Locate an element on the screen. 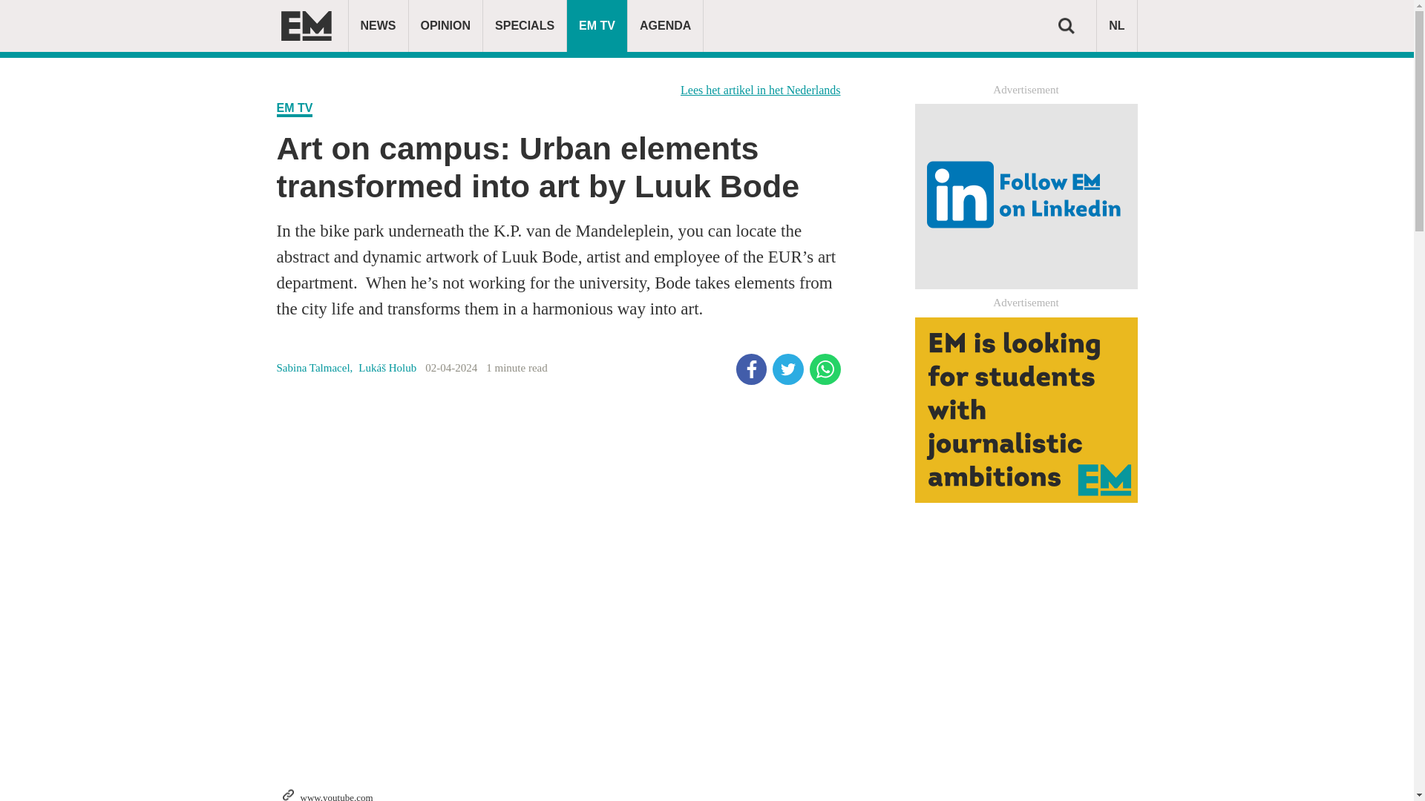 This screenshot has height=801, width=1425. Share is located at coordinates (752, 369).